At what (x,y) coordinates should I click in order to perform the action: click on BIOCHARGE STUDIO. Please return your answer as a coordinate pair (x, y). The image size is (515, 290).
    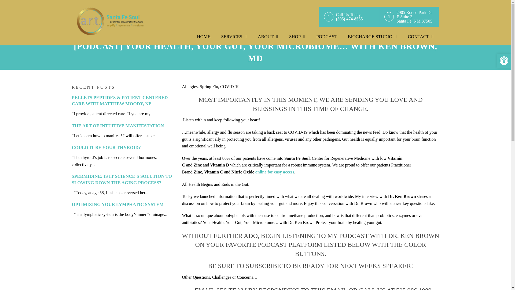
    Looking at the image, I should click on (409, 17).